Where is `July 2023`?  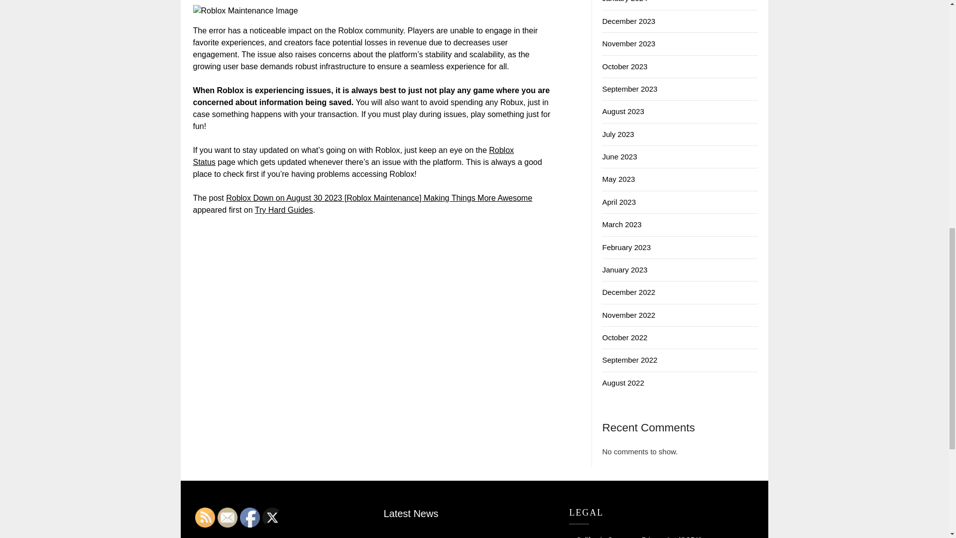
July 2023 is located at coordinates (617, 134).